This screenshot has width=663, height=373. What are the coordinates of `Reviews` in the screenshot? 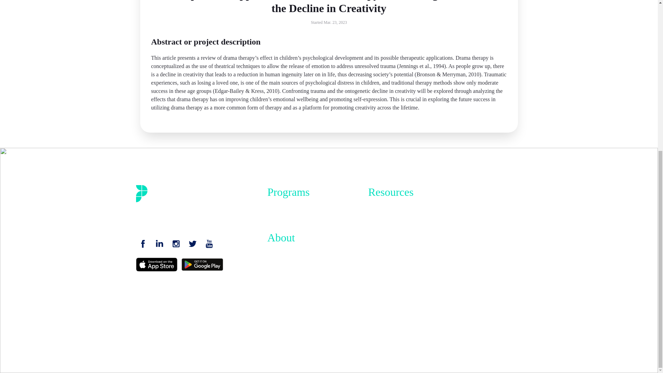 It's located at (377, 284).